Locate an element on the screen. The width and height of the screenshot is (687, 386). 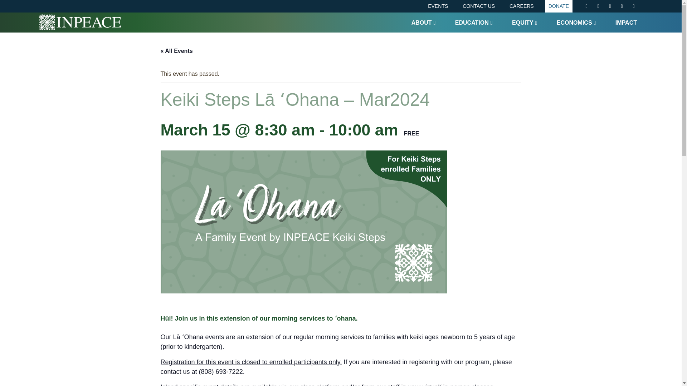
CAREERS is located at coordinates (521, 6).